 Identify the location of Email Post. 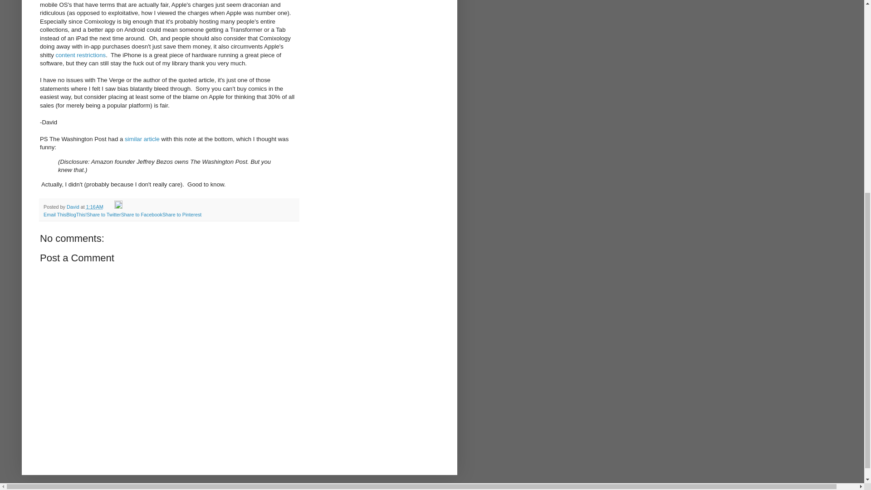
(109, 207).